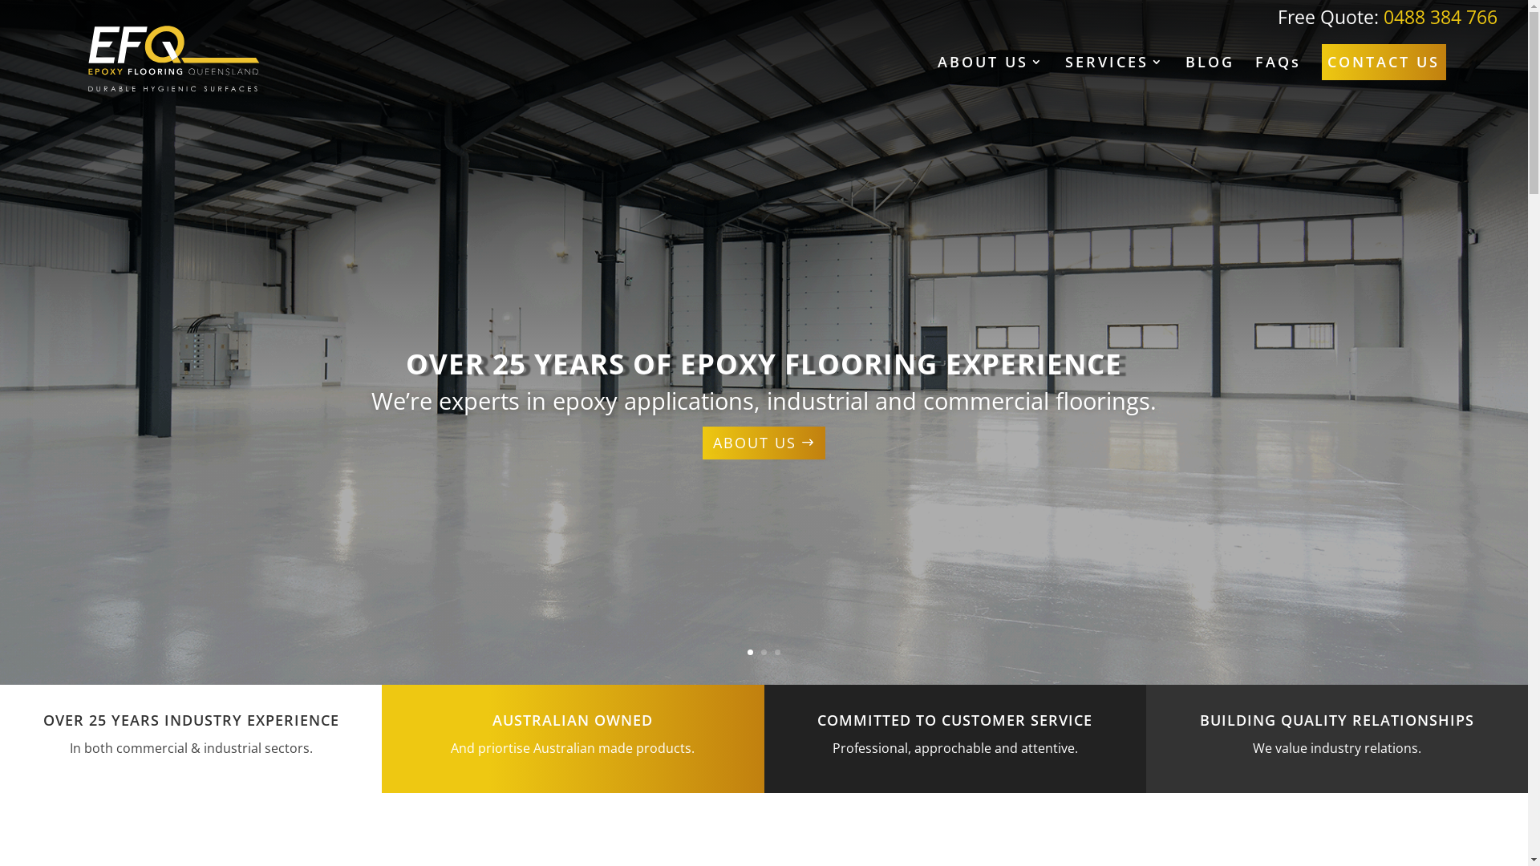  I want to click on 0488 384 766, so click(1441, 17).